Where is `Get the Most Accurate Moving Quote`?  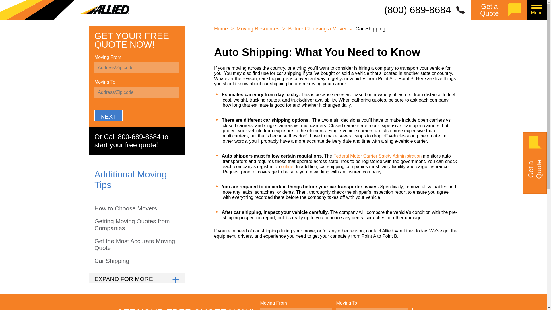 Get the Most Accurate Moving Quote is located at coordinates (137, 244).